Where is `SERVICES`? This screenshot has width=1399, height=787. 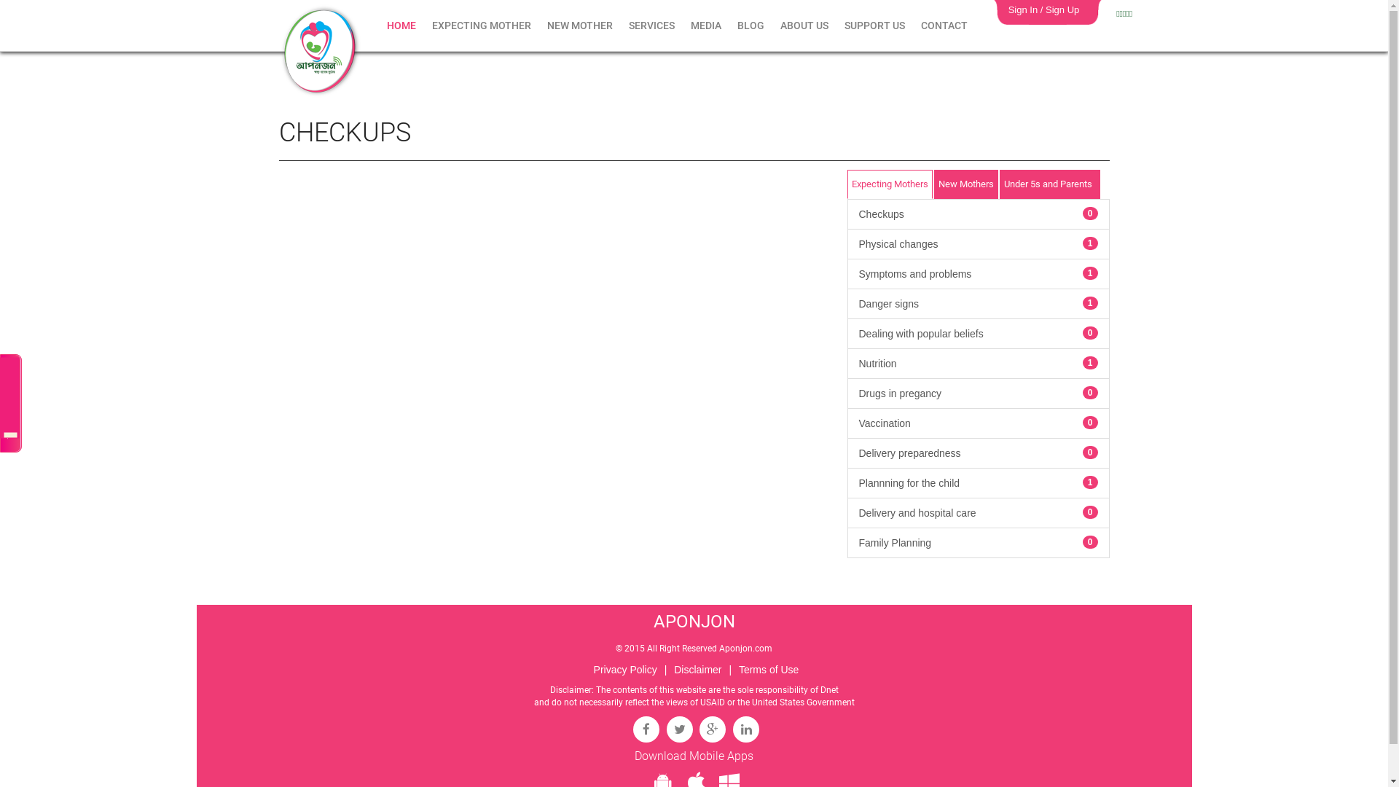
SERVICES is located at coordinates (651, 26).